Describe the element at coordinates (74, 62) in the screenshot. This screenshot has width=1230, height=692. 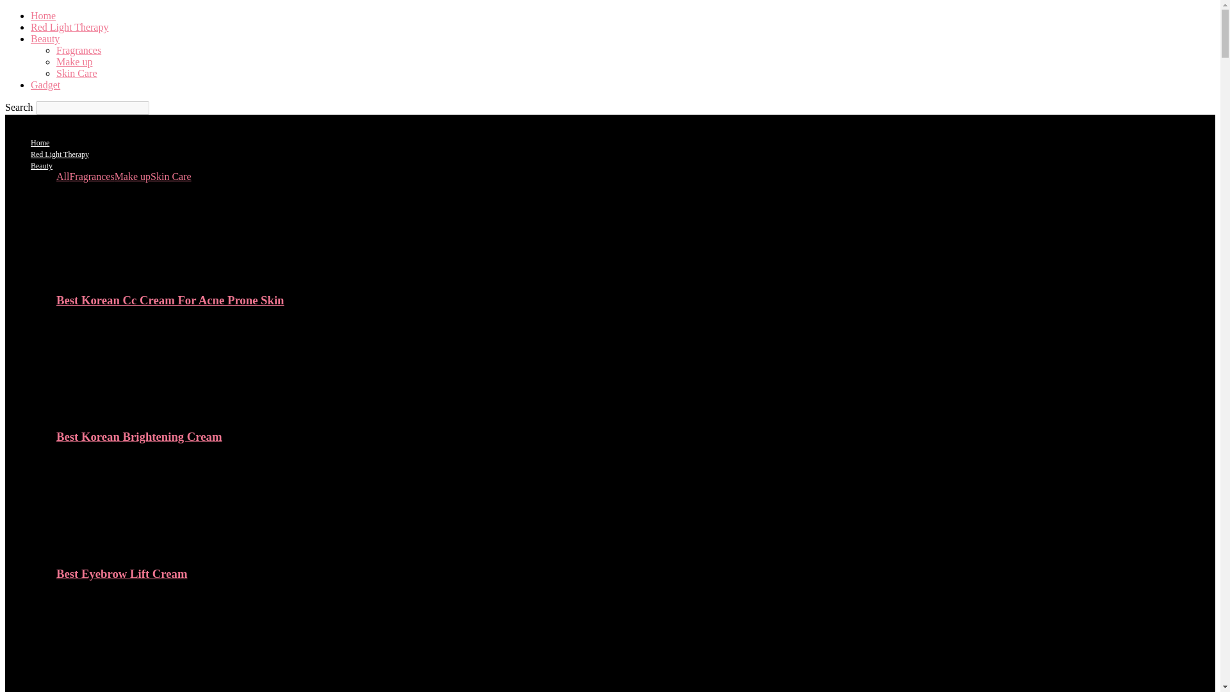
I see `Make up` at that location.